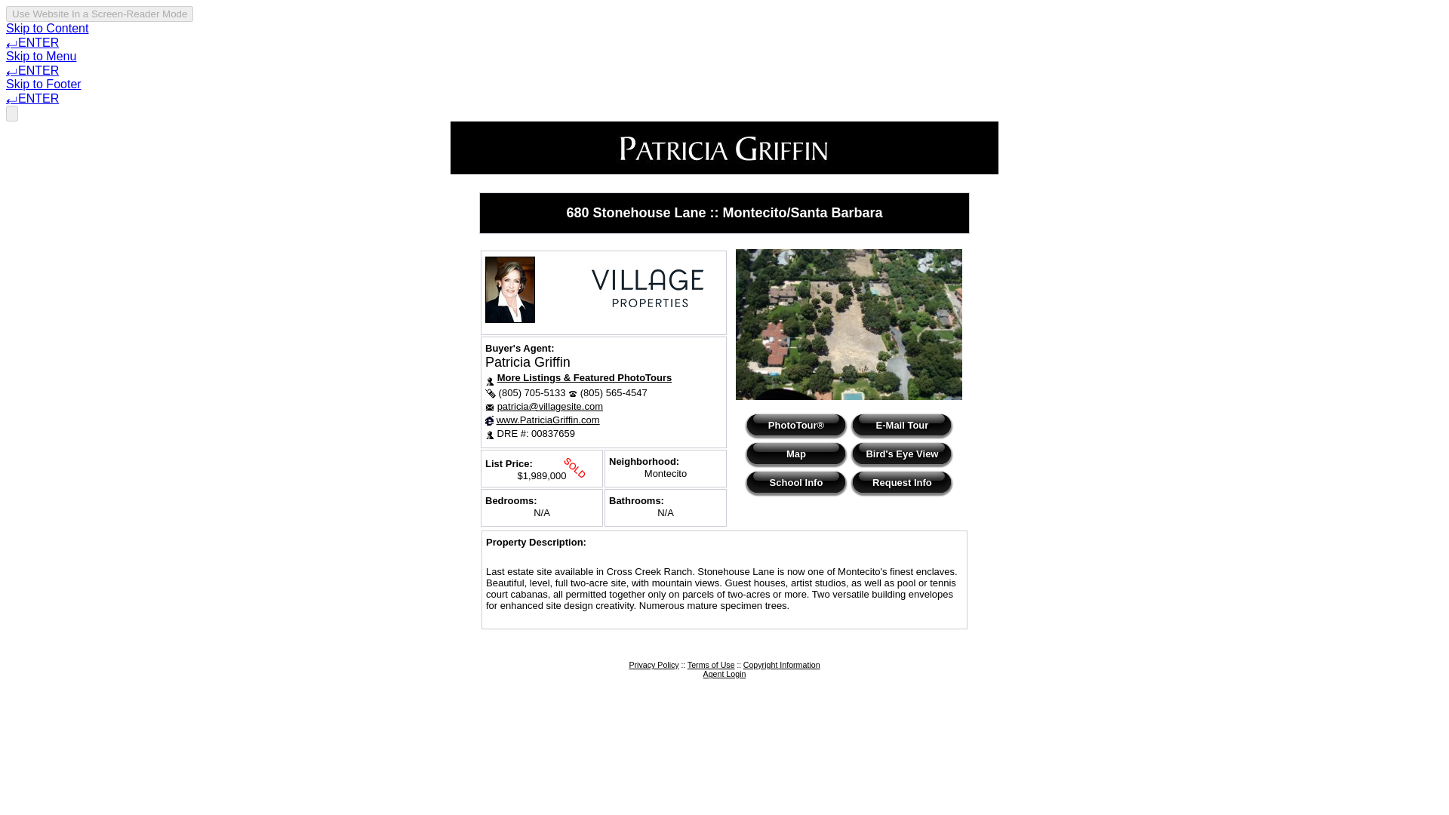  I want to click on Copyright Information, so click(781, 664).